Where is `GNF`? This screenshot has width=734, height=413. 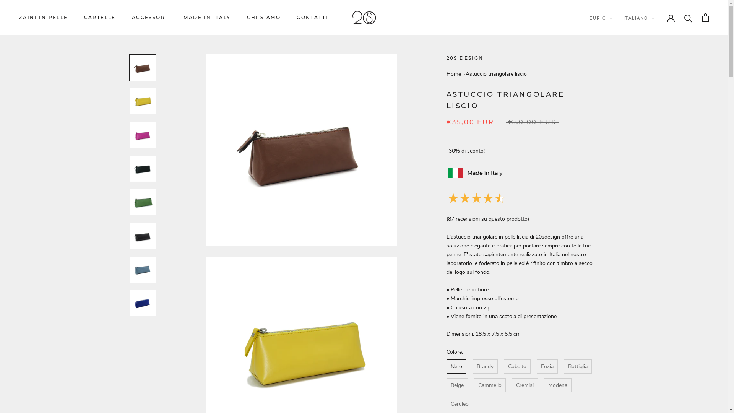 GNF is located at coordinates (614, 399).